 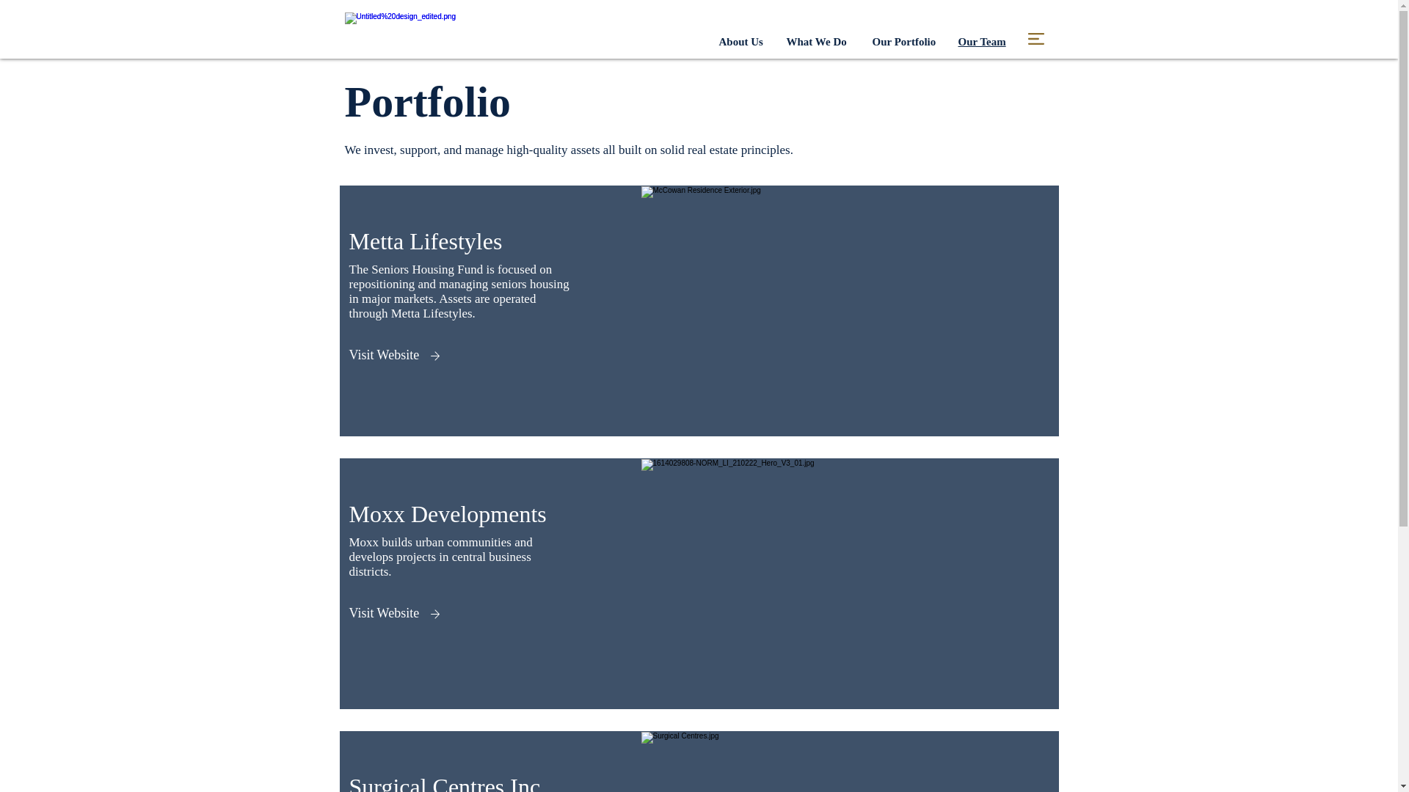 What do you see at coordinates (816, 41) in the screenshot?
I see `What We Do` at bounding box center [816, 41].